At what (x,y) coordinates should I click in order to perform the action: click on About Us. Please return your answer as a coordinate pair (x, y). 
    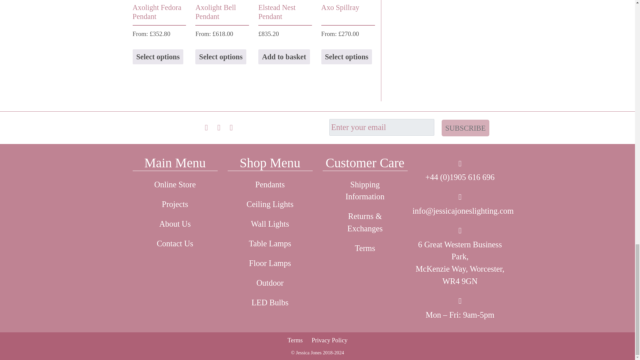
    Looking at the image, I should click on (175, 224).